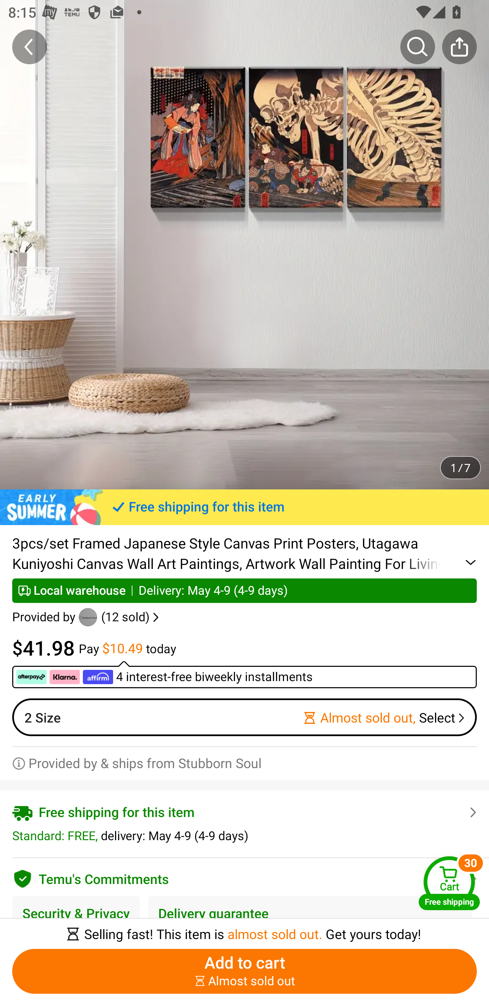  I want to click on Cart Free shipping Cart, so click(449, 883).